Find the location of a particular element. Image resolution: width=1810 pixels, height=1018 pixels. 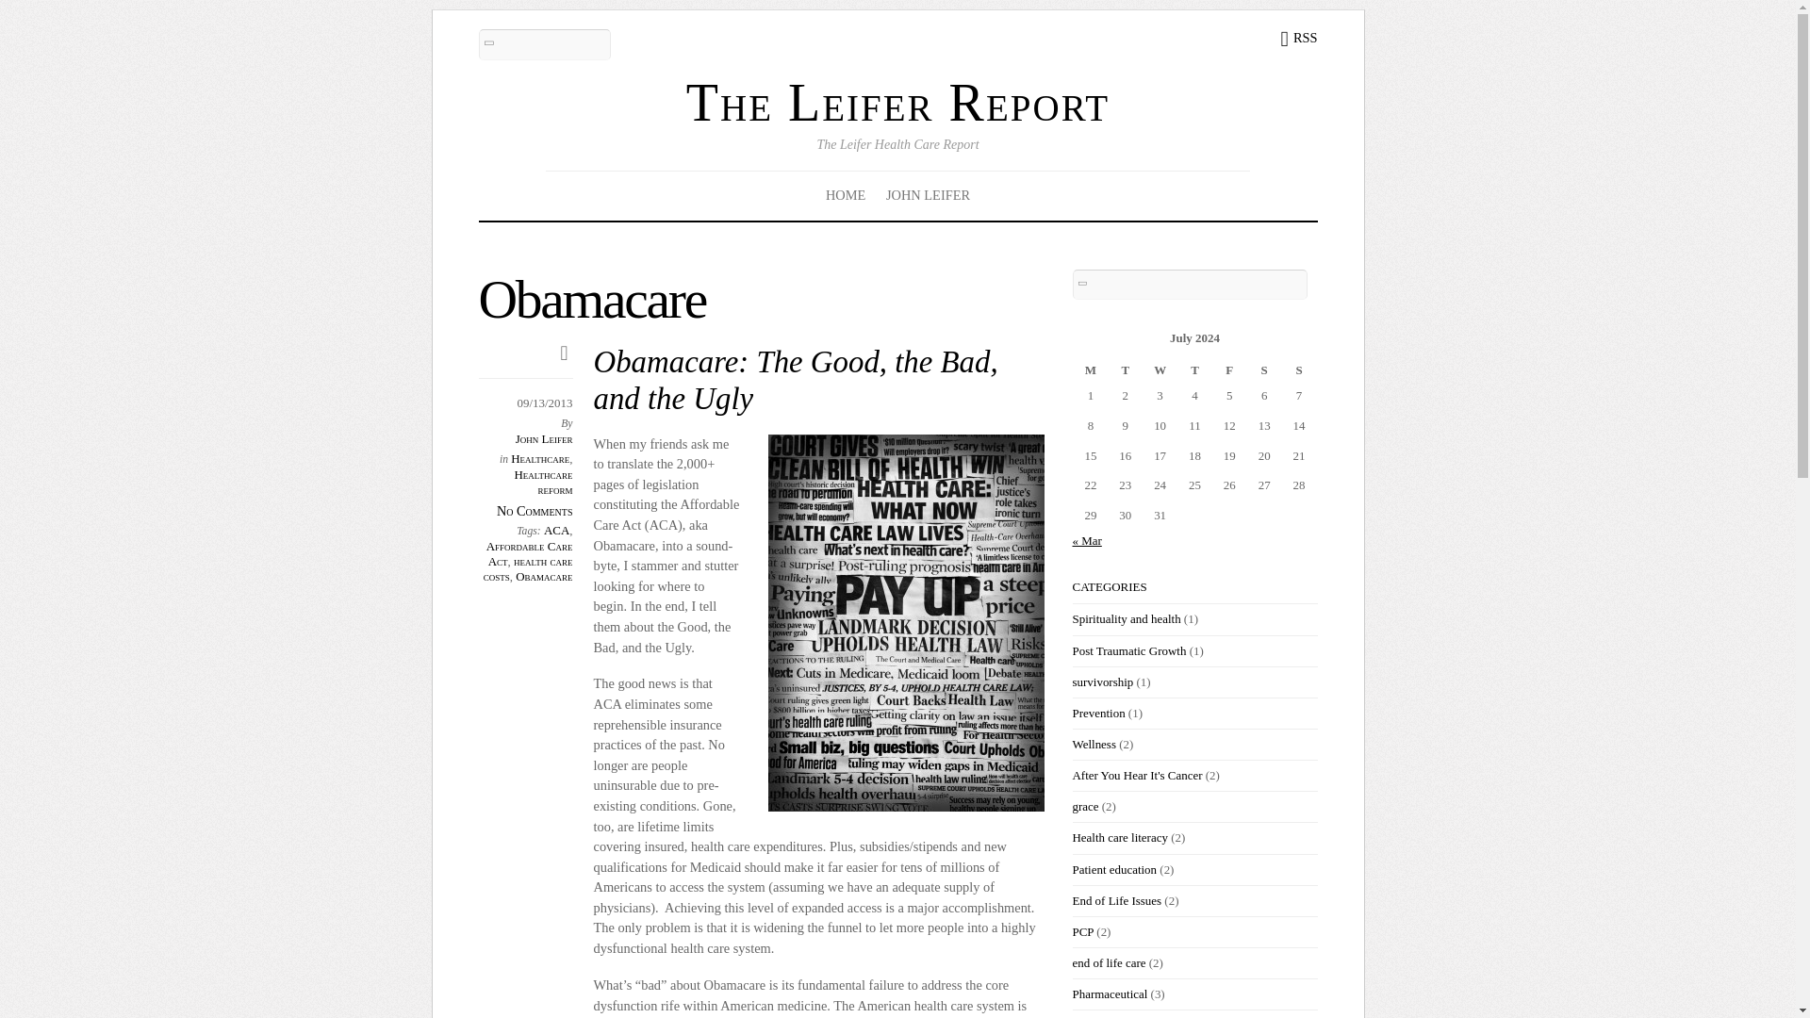

Saturday is located at coordinates (1265, 369).